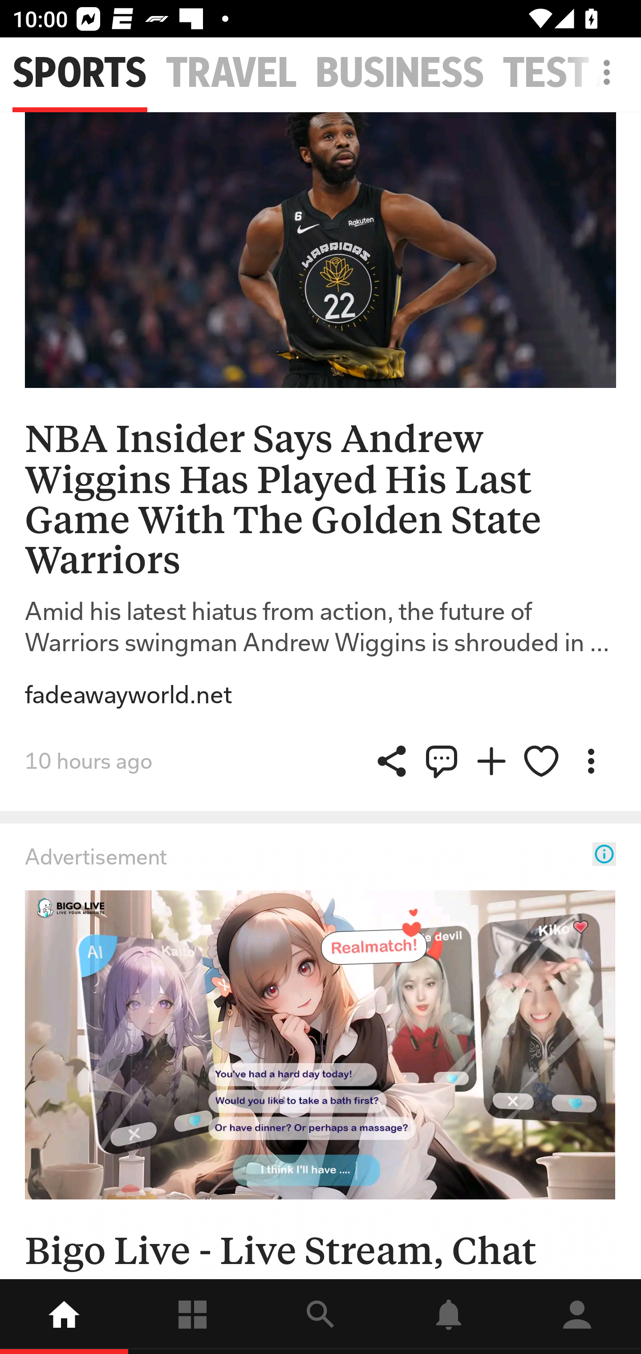 This screenshot has height=1354, width=641. I want to click on Options, so click(591, 762).